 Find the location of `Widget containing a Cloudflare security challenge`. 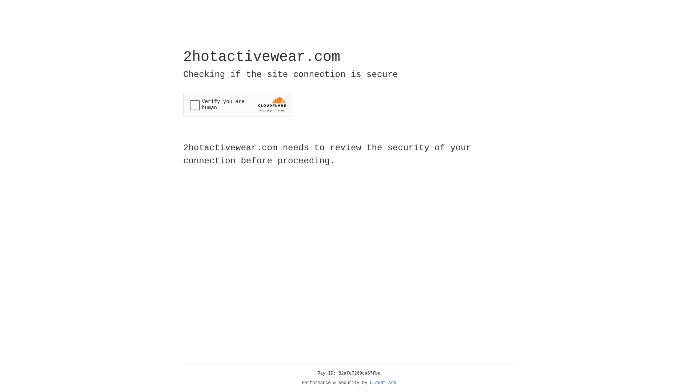

Widget containing a Cloudflare security challenge is located at coordinates (238, 105).